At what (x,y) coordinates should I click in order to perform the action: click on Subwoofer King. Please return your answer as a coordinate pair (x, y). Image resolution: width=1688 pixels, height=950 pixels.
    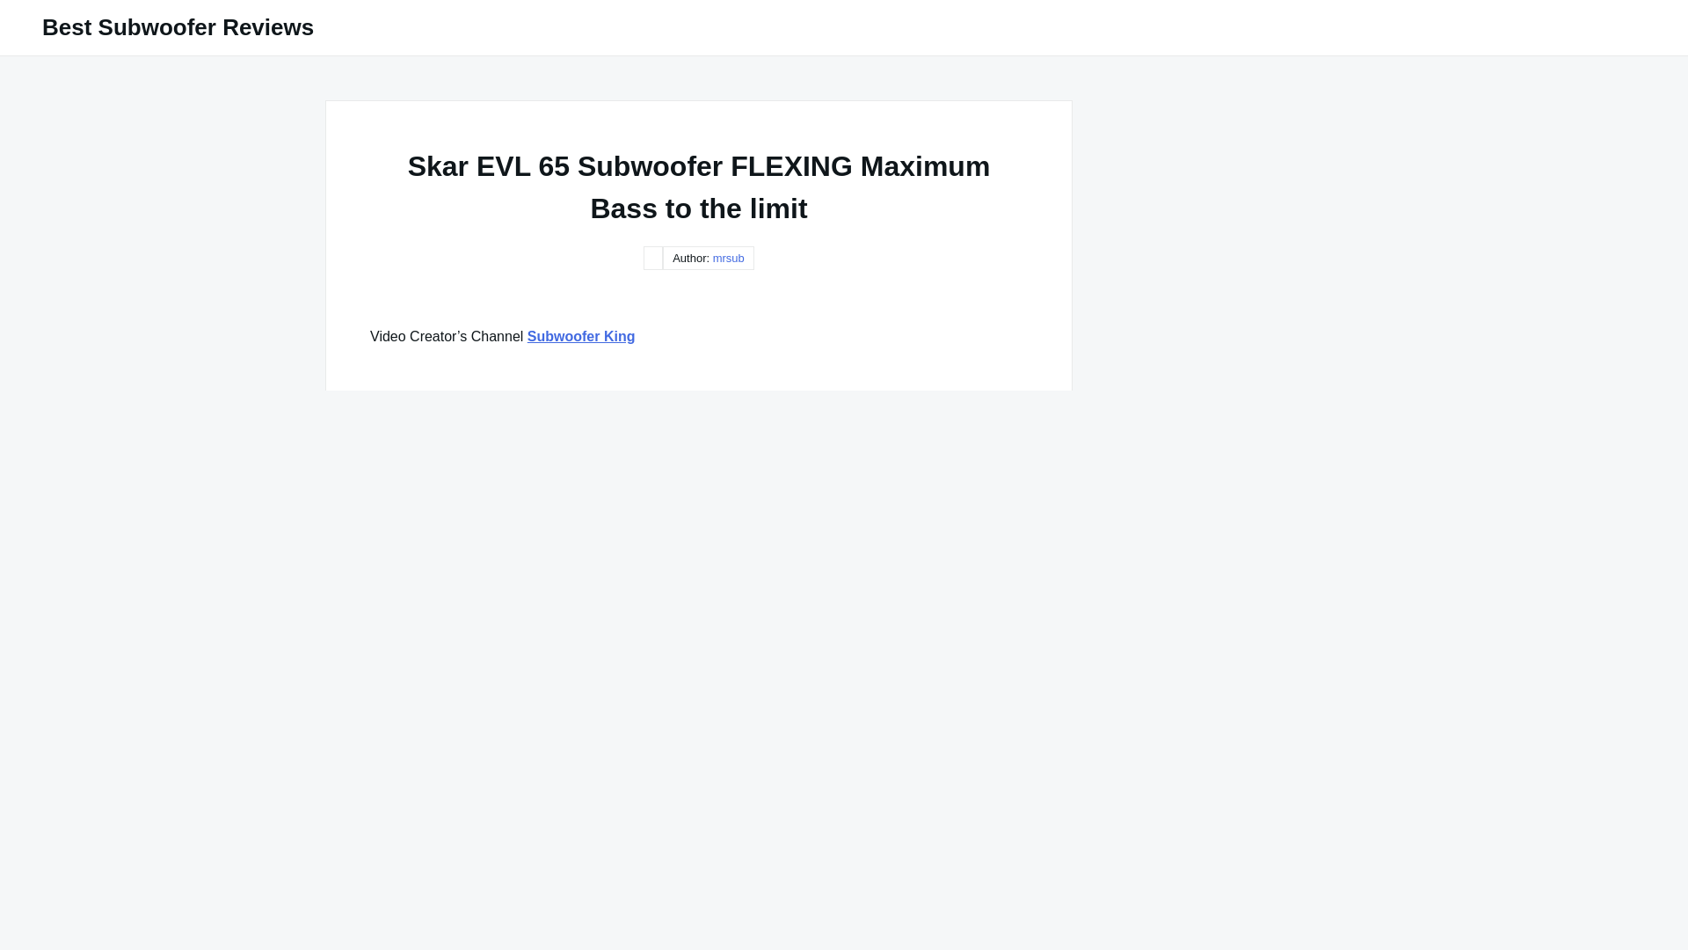
    Looking at the image, I should click on (581, 336).